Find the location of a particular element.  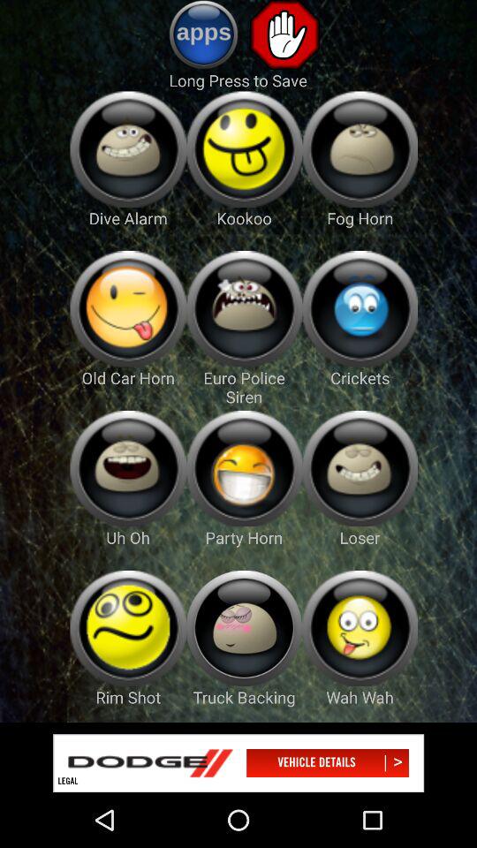

select the dive alarm emoji is located at coordinates (128, 149).